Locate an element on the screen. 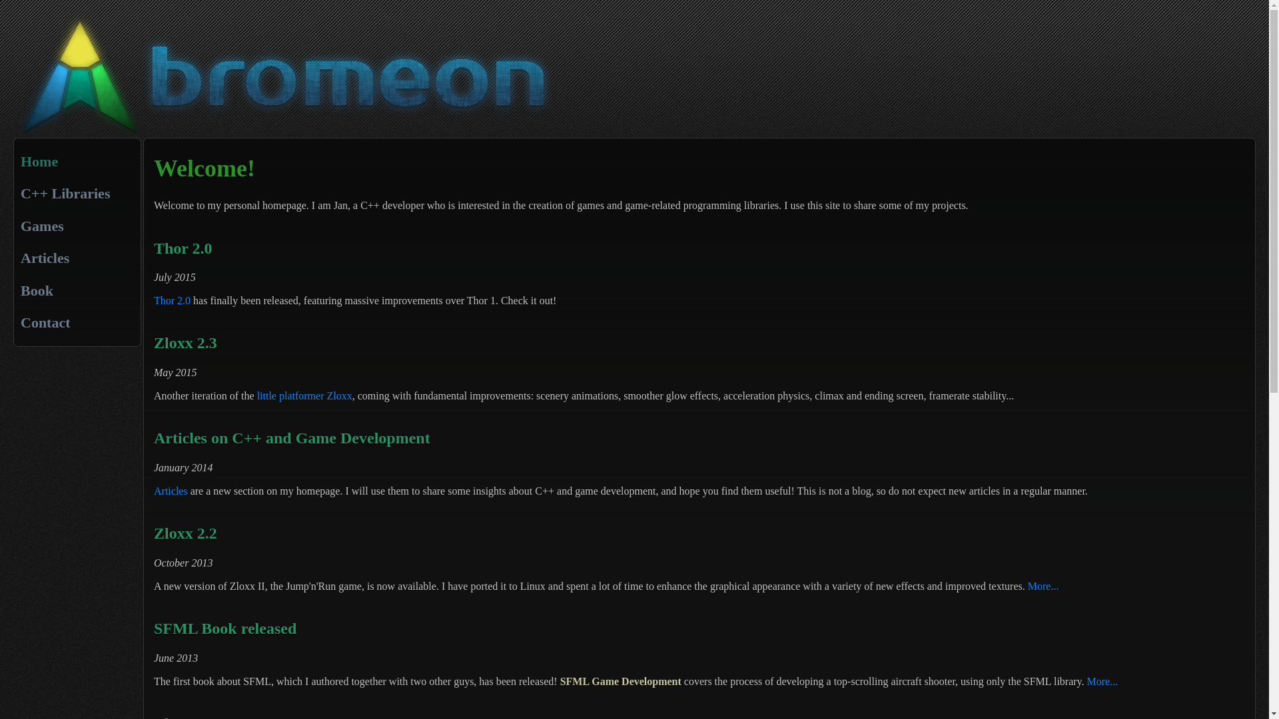 The width and height of the screenshot is (1279, 719). Contact is located at coordinates (45, 322).